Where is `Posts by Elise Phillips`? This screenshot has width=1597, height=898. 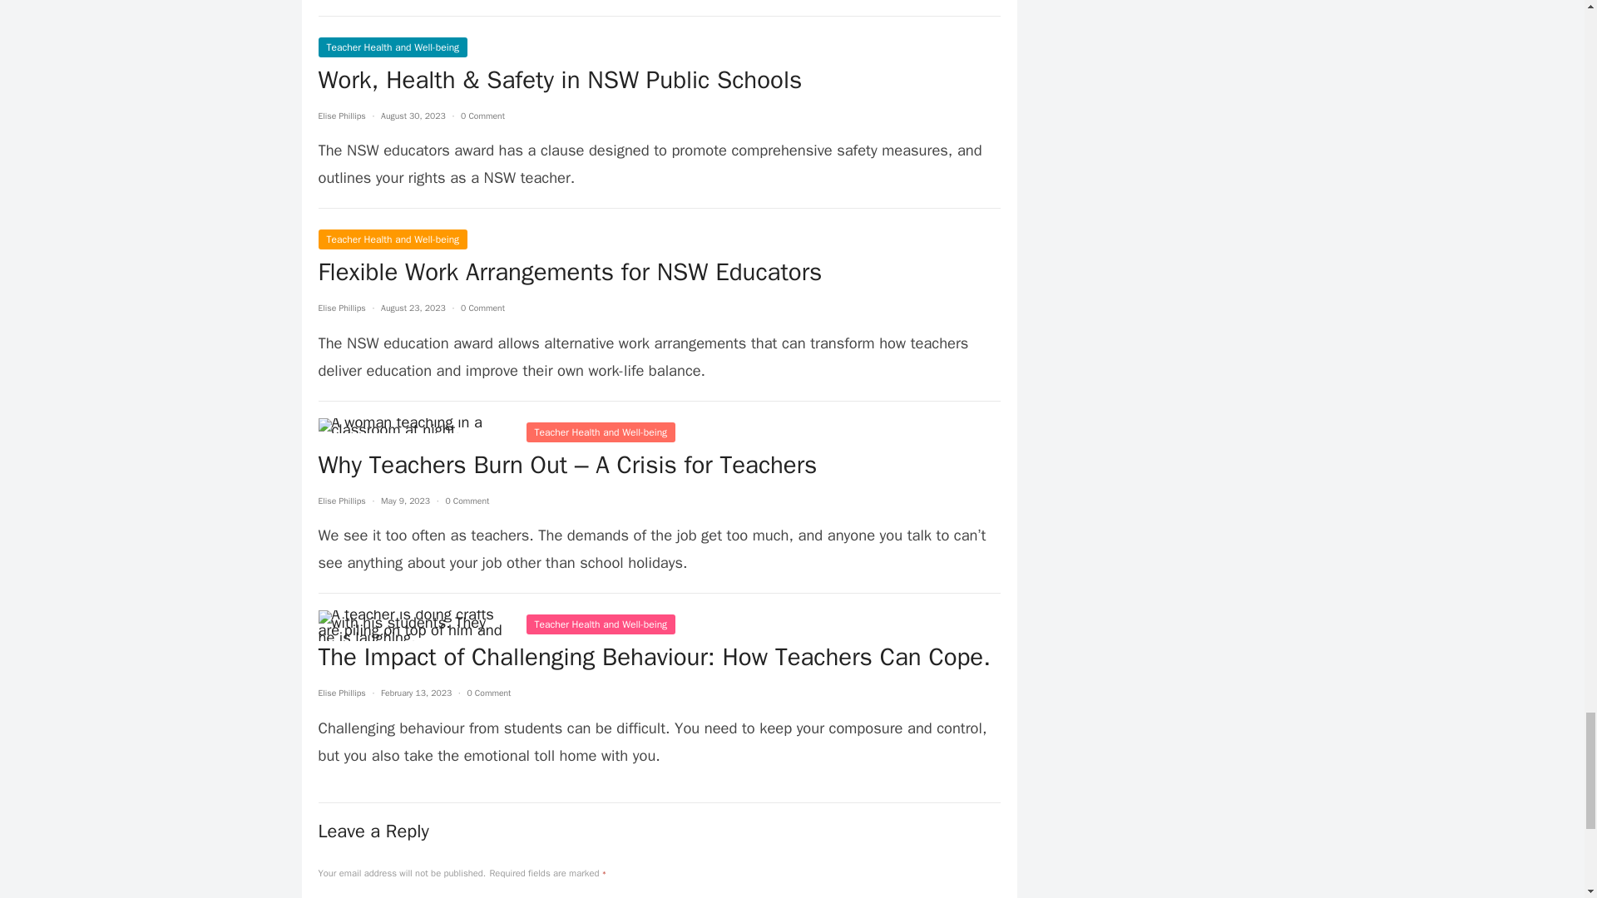
Posts by Elise Phillips is located at coordinates (341, 693).